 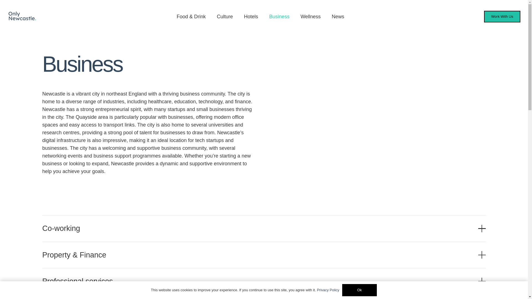 I want to click on Privacy Policy, so click(x=289, y=249).